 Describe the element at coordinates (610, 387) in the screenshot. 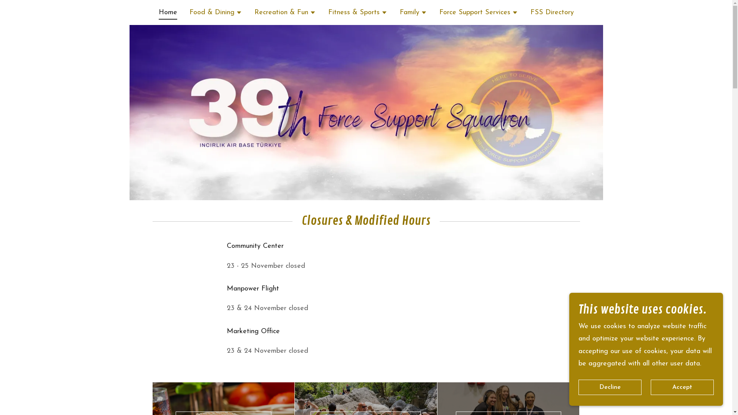

I see `Decline` at that location.